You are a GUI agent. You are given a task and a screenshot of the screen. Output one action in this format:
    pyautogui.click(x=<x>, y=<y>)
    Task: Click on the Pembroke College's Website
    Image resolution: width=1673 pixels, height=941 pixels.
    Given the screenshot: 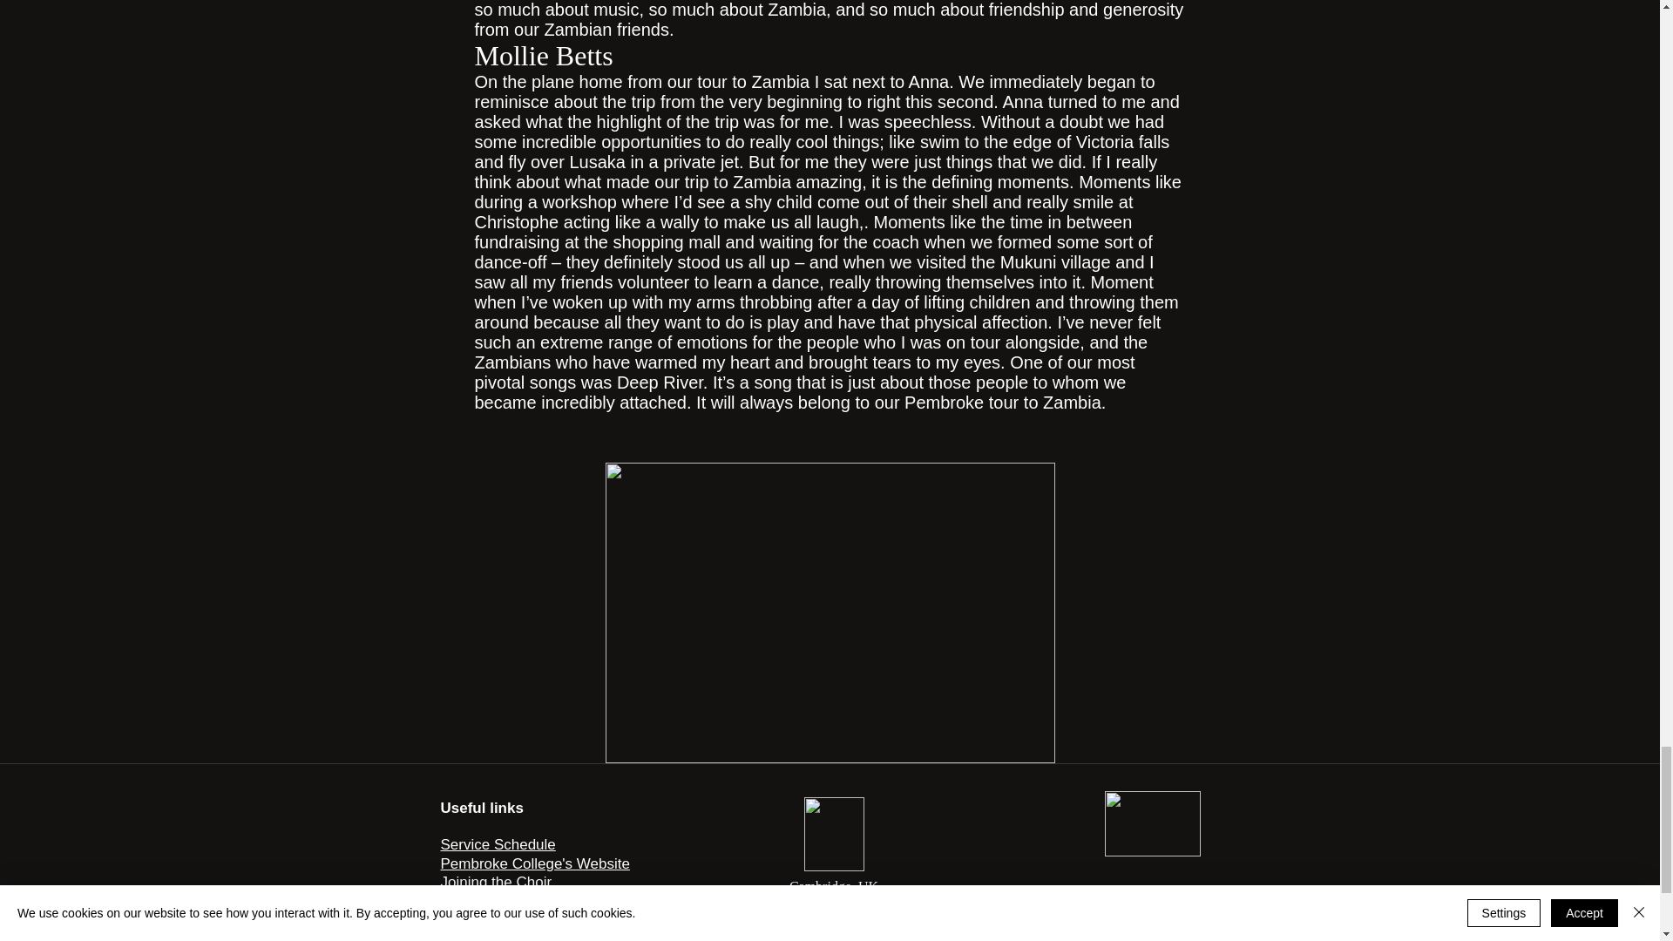 What is the action you would take?
    pyautogui.click(x=535, y=863)
    